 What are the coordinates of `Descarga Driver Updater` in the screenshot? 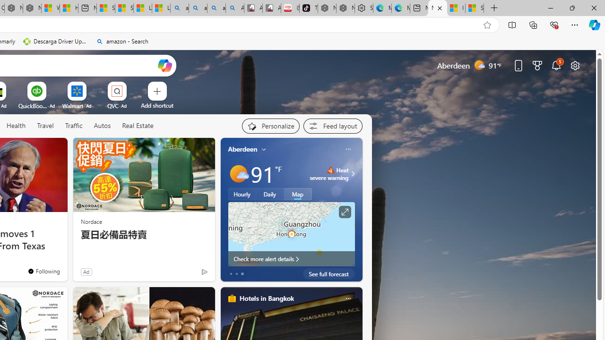 It's located at (56, 42).